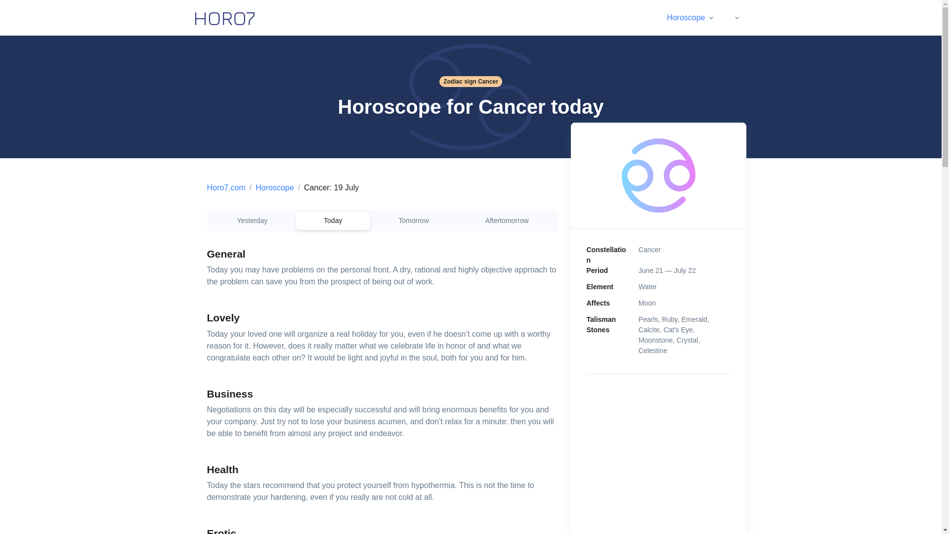  I want to click on Yesterday, so click(252, 221).